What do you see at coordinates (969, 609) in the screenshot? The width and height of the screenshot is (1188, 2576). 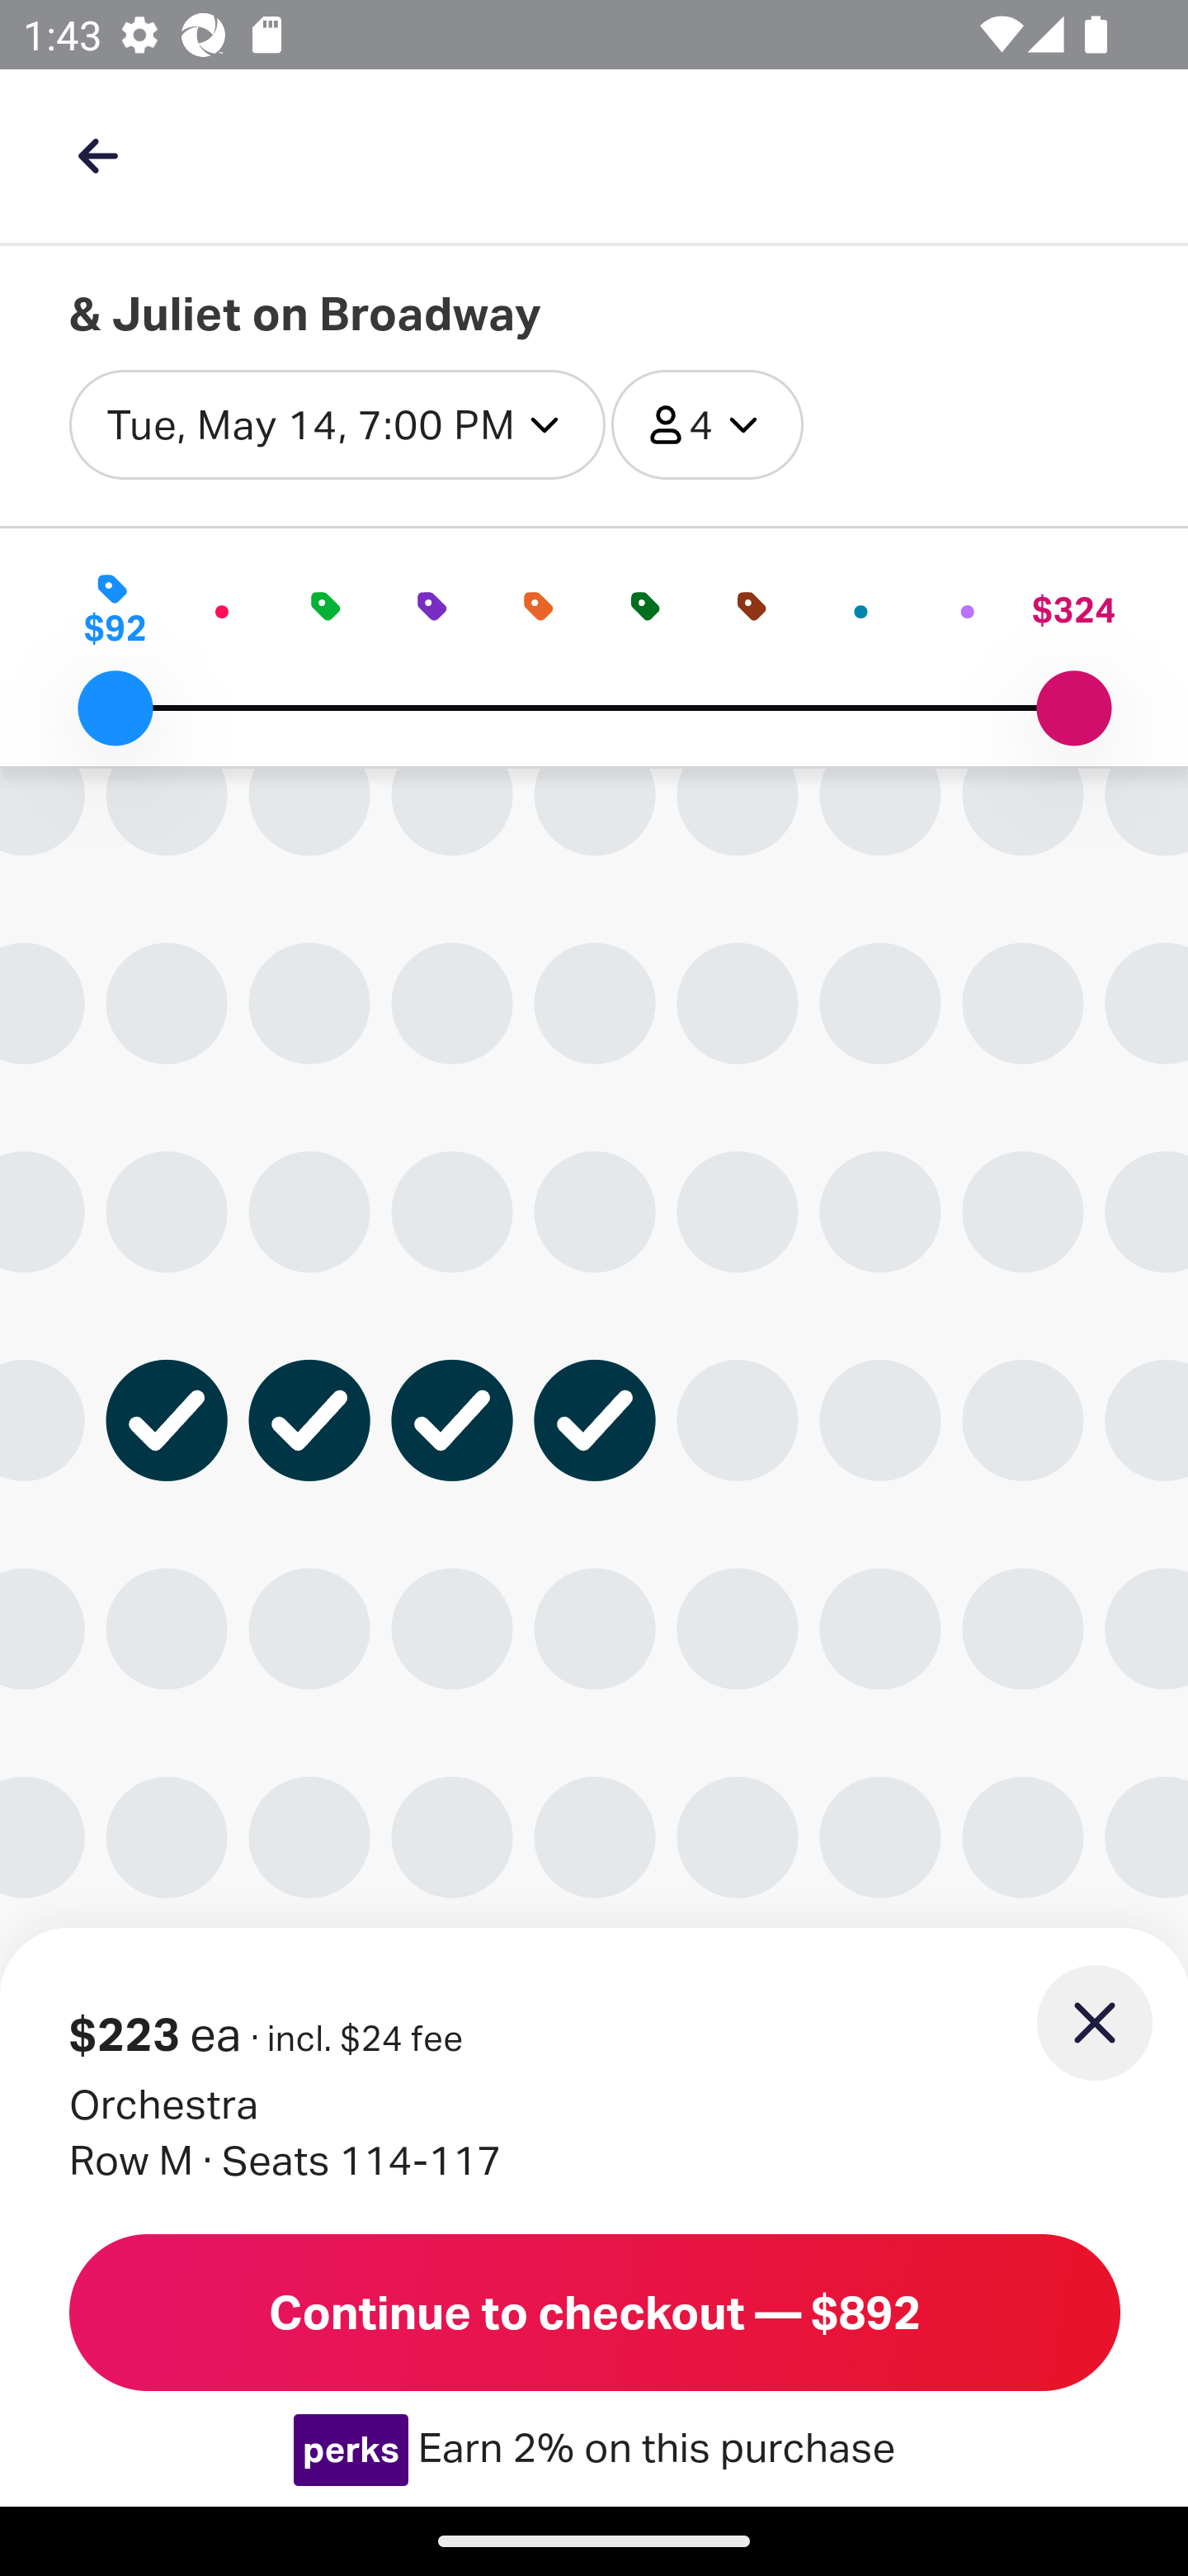 I see `•` at bounding box center [969, 609].